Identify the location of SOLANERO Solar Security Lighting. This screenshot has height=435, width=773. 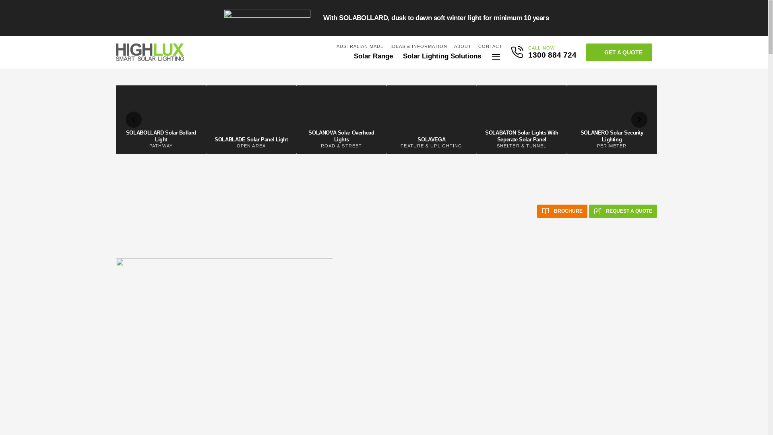
(612, 136).